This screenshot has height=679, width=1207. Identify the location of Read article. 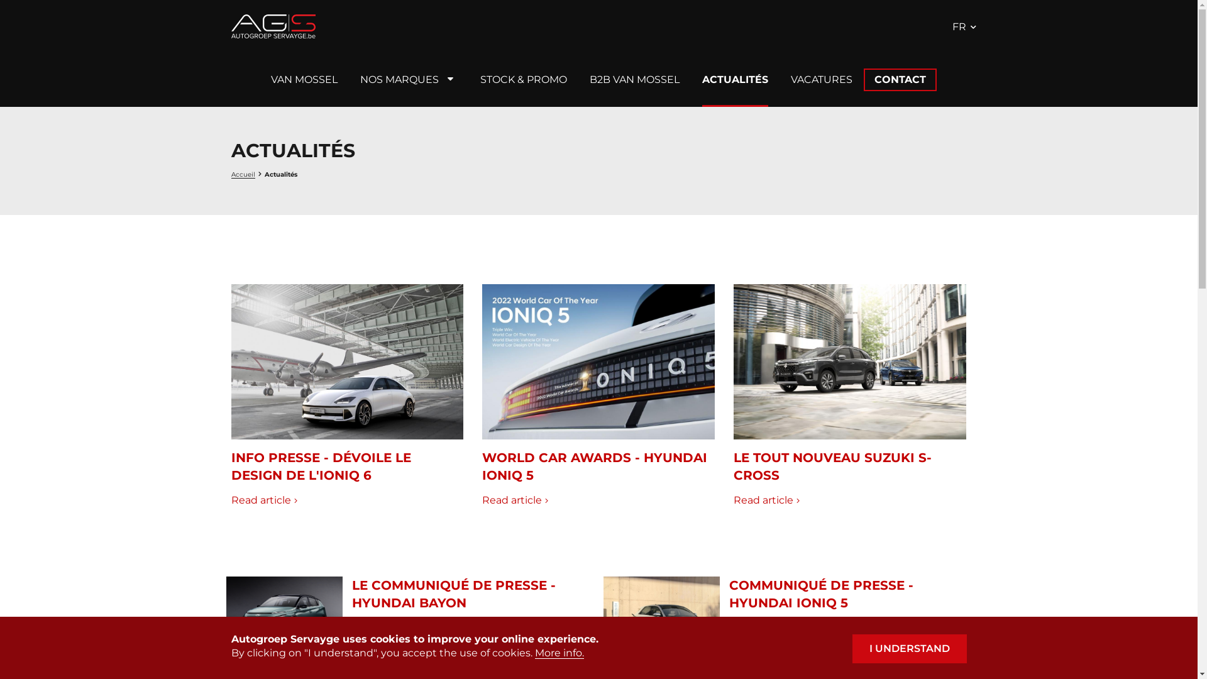
(264, 500).